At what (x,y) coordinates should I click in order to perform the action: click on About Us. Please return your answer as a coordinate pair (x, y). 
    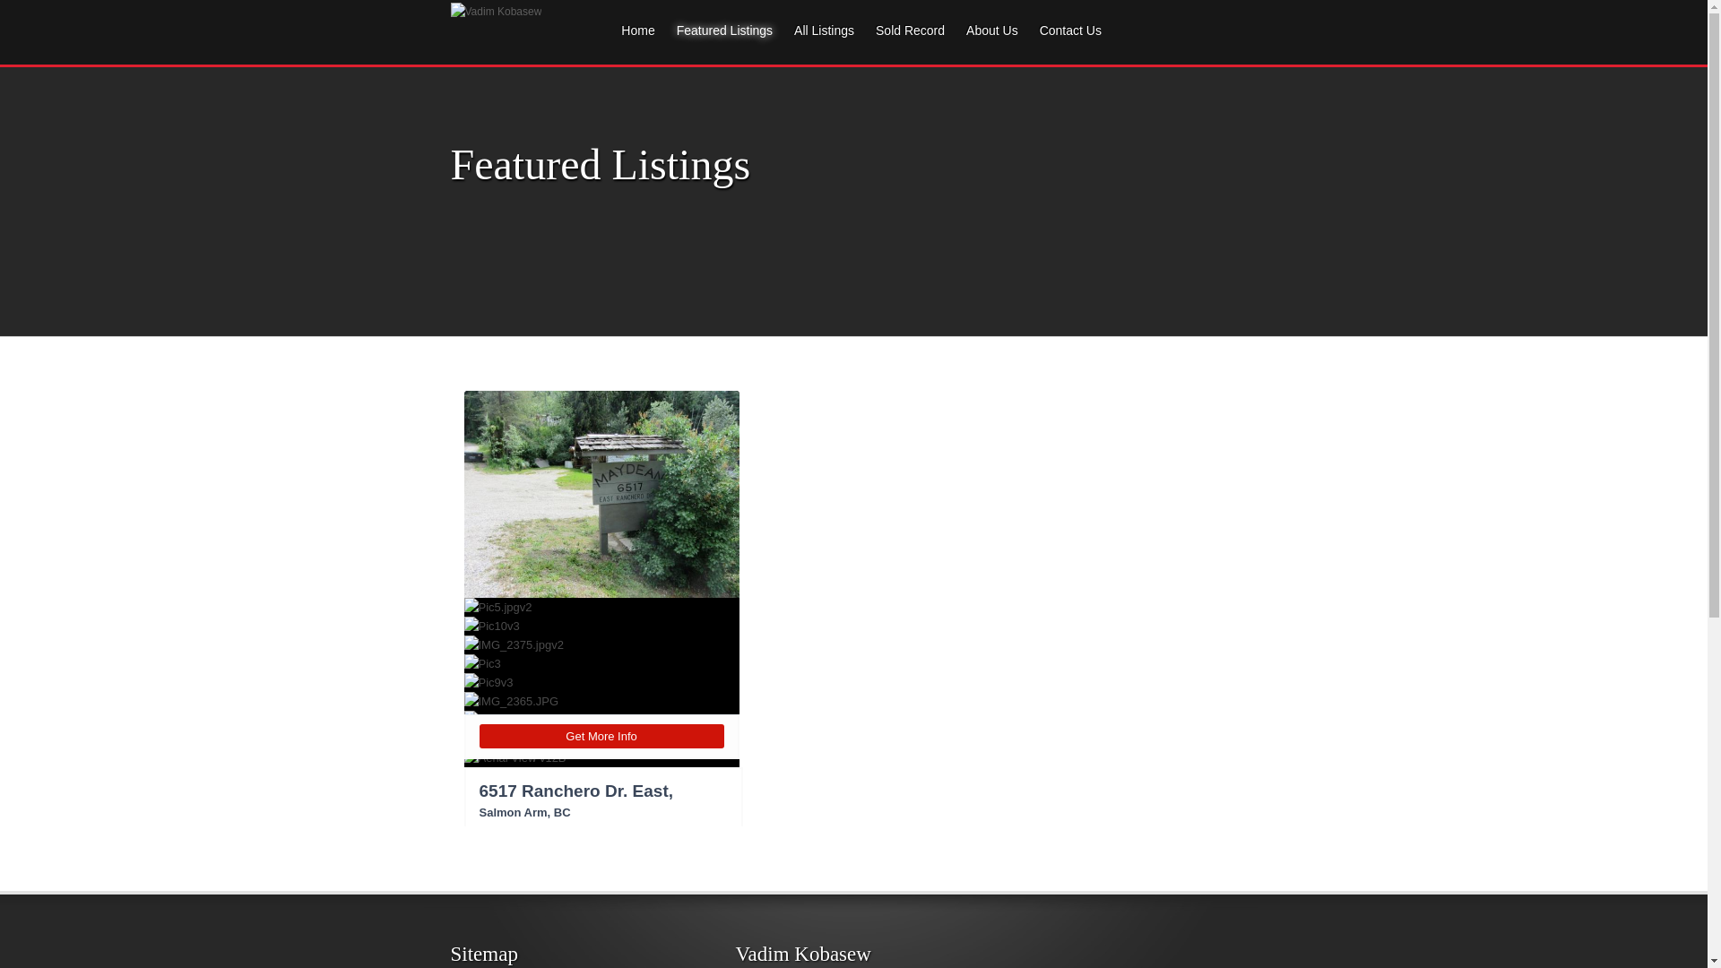
    Looking at the image, I should click on (986, 40).